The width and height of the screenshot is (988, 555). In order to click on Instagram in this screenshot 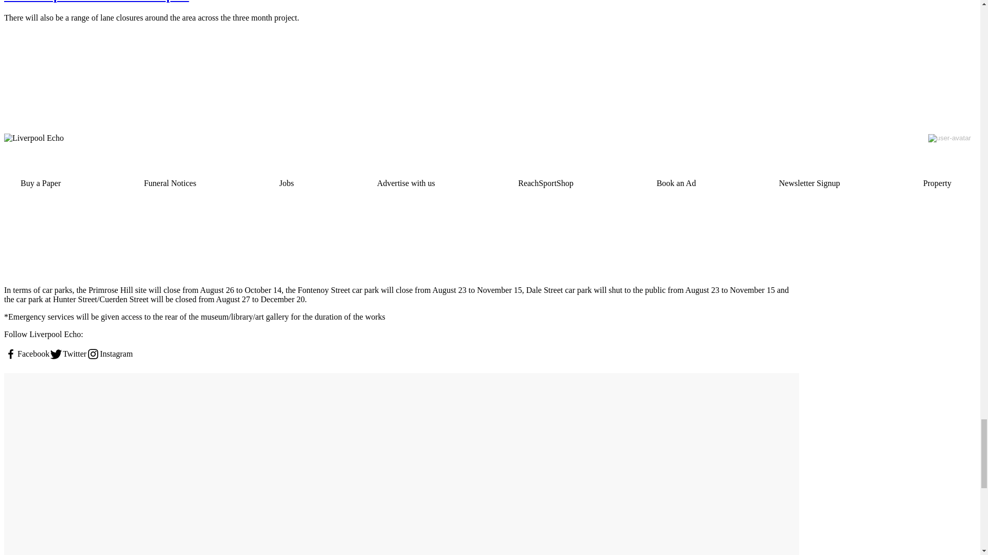, I will do `click(109, 354)`.